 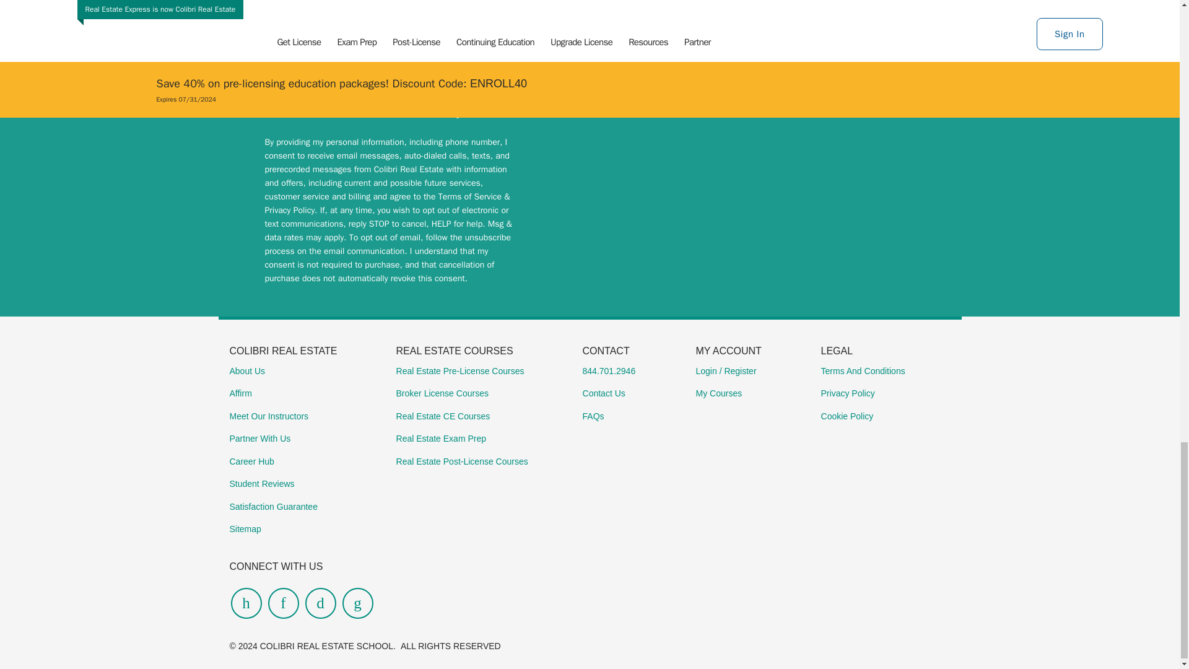 I want to click on Connect with us on Facebook, so click(x=320, y=603).